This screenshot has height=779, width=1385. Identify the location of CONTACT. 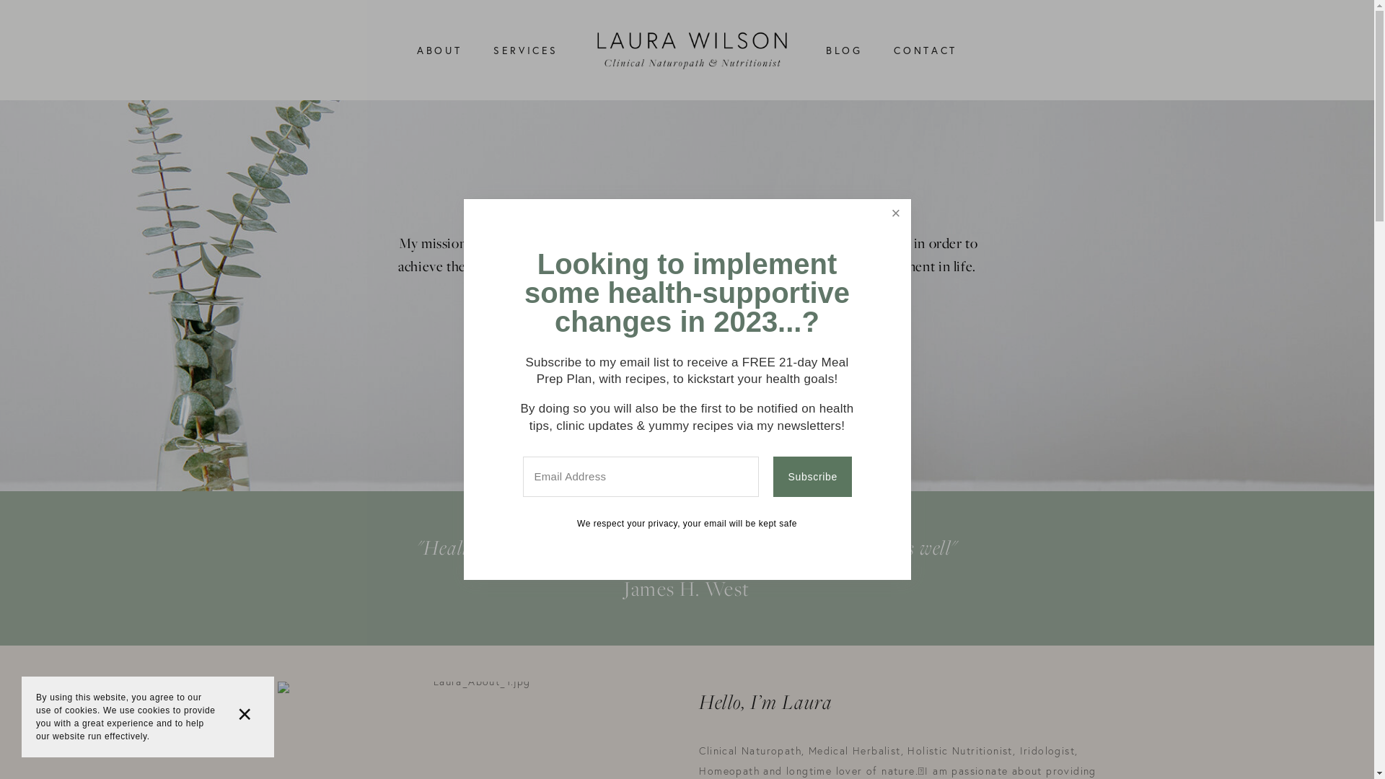
(925, 50).